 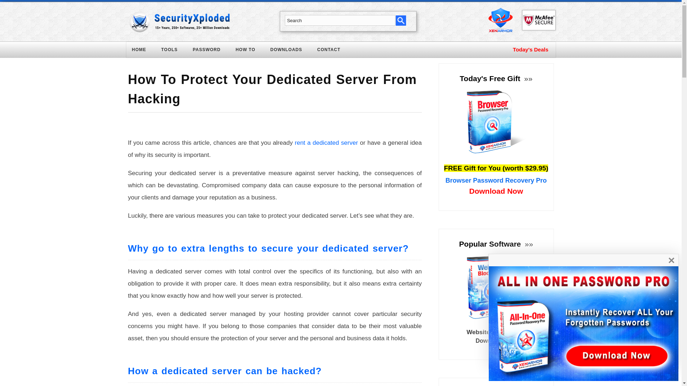 What do you see at coordinates (326, 143) in the screenshot?
I see `rent a dedicated server` at bounding box center [326, 143].